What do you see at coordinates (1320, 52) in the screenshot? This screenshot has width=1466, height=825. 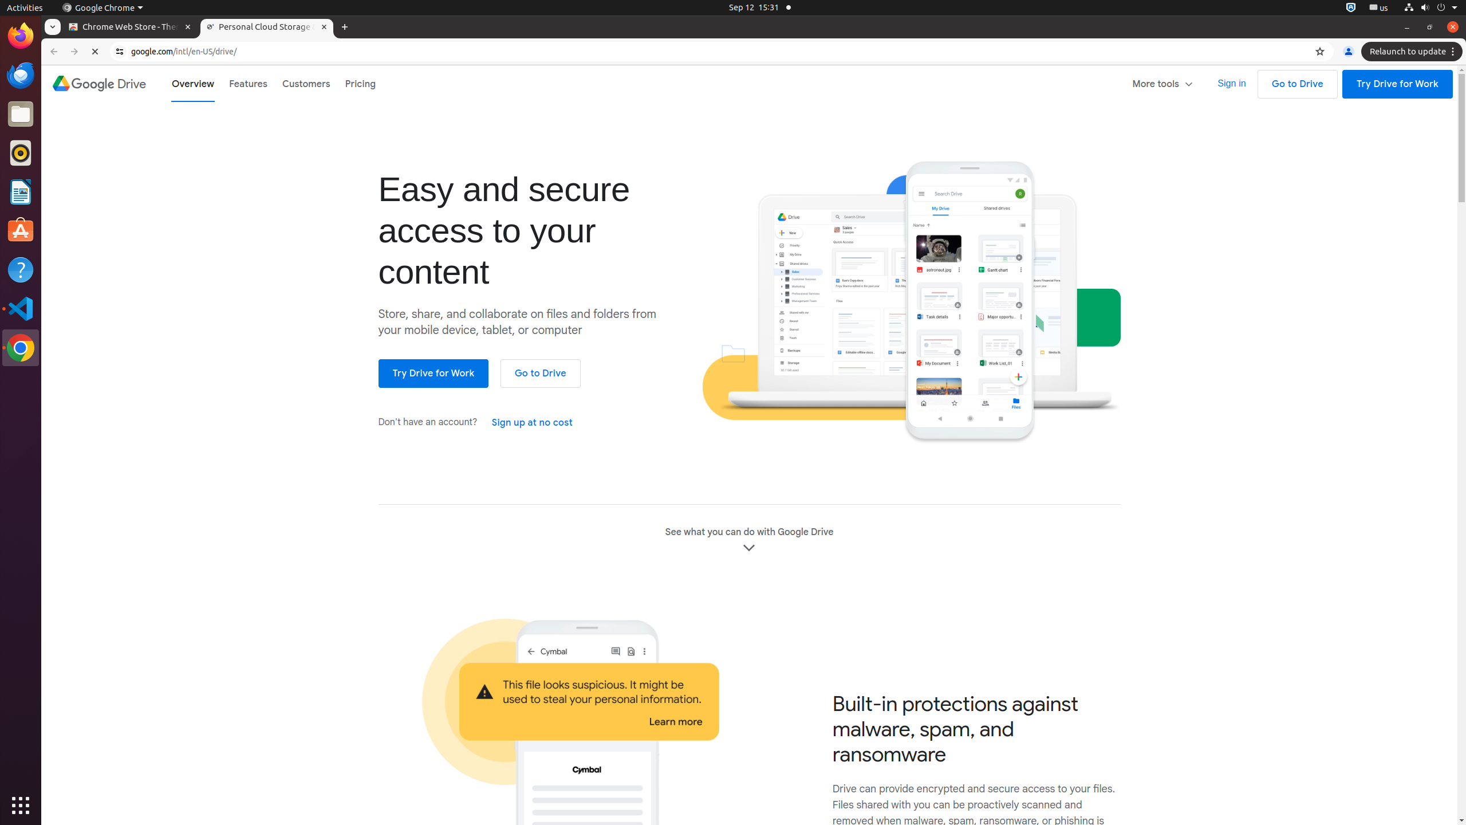 I see `Bookmark this tab` at bounding box center [1320, 52].